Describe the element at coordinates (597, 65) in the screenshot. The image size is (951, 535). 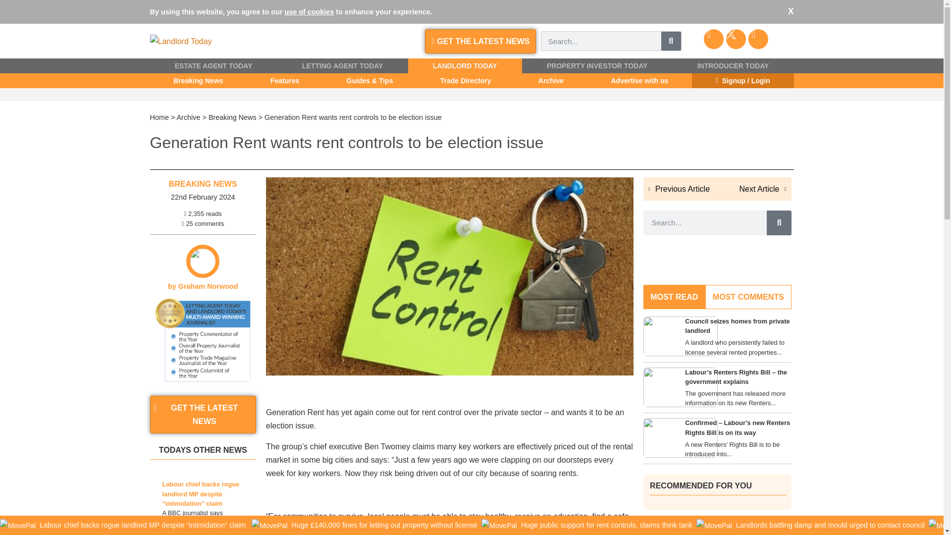
I see `PROPERTY INVESTOR TODAY` at that location.